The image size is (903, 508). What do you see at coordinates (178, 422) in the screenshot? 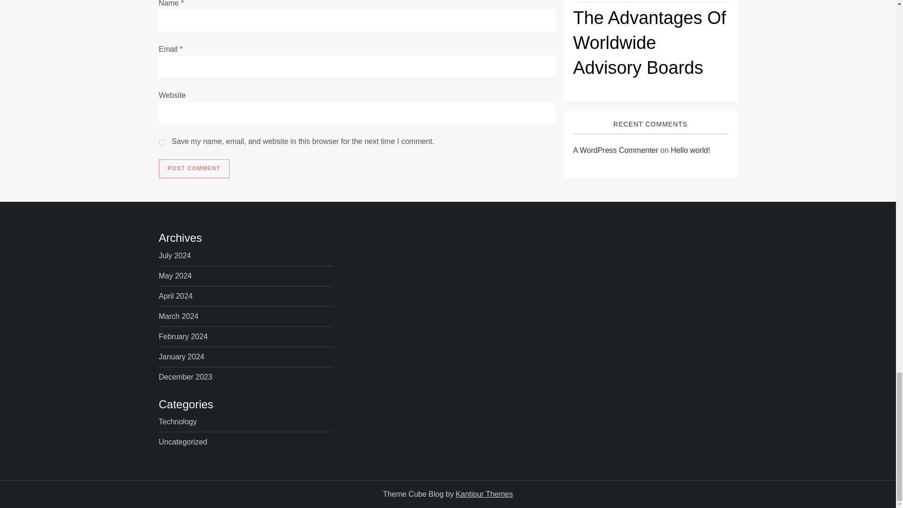
I see `Technology` at bounding box center [178, 422].